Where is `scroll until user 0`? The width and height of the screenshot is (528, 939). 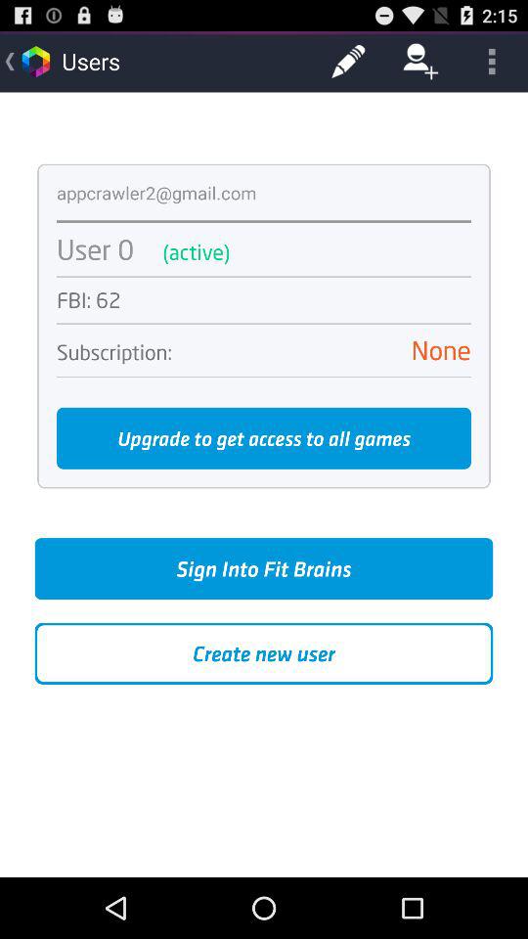
scroll until user 0 is located at coordinates (96, 248).